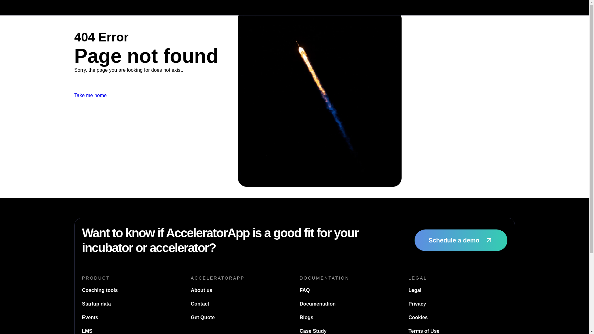 Image resolution: width=594 pixels, height=334 pixels. What do you see at coordinates (418, 317) in the screenshot?
I see `Cookies` at bounding box center [418, 317].